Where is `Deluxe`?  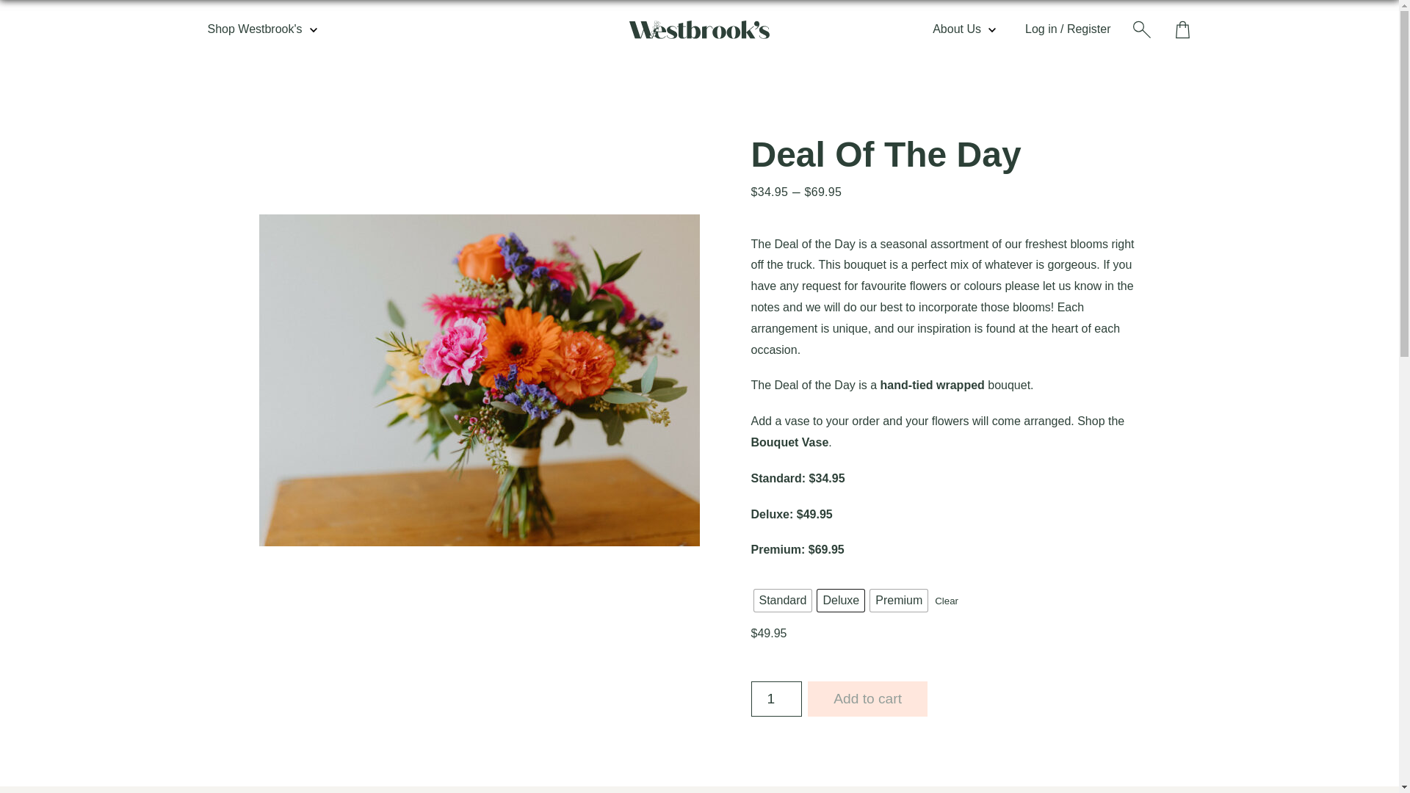
Deluxe is located at coordinates (840, 601).